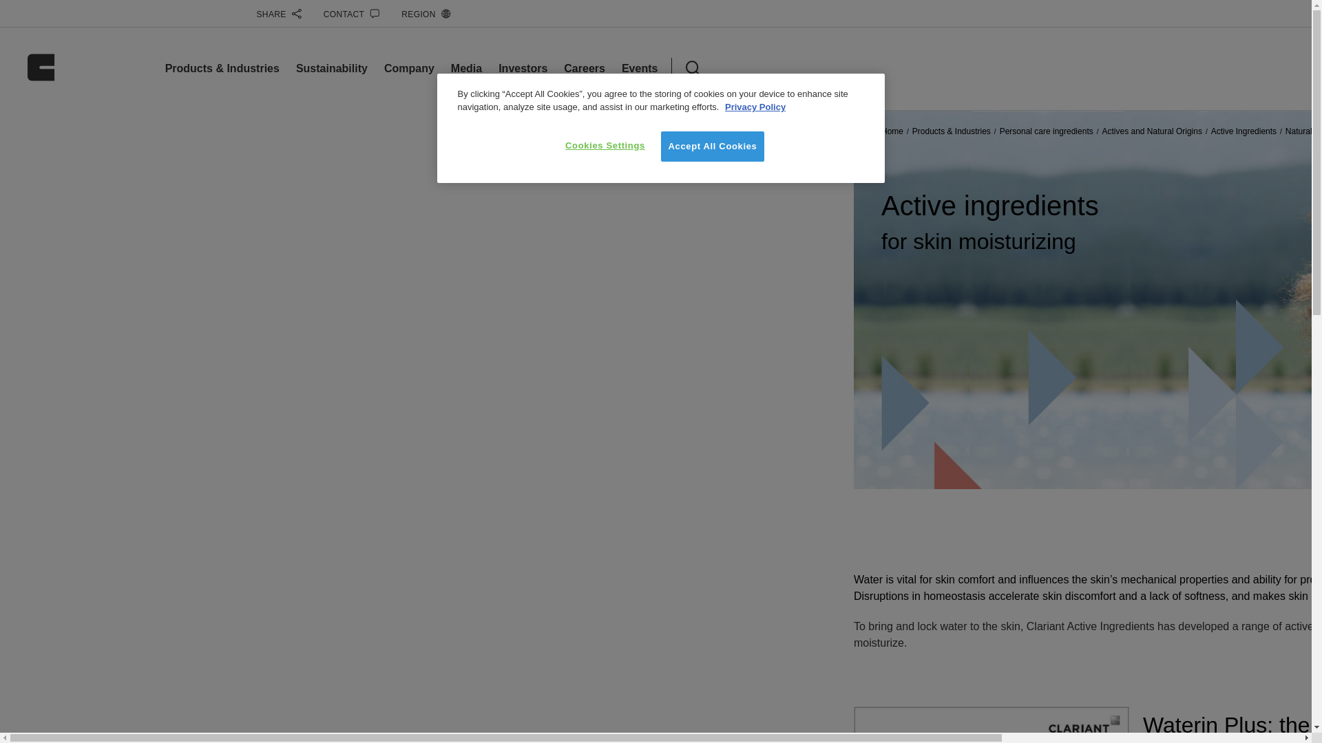 The width and height of the screenshot is (1322, 743). I want to click on Media, so click(466, 68).